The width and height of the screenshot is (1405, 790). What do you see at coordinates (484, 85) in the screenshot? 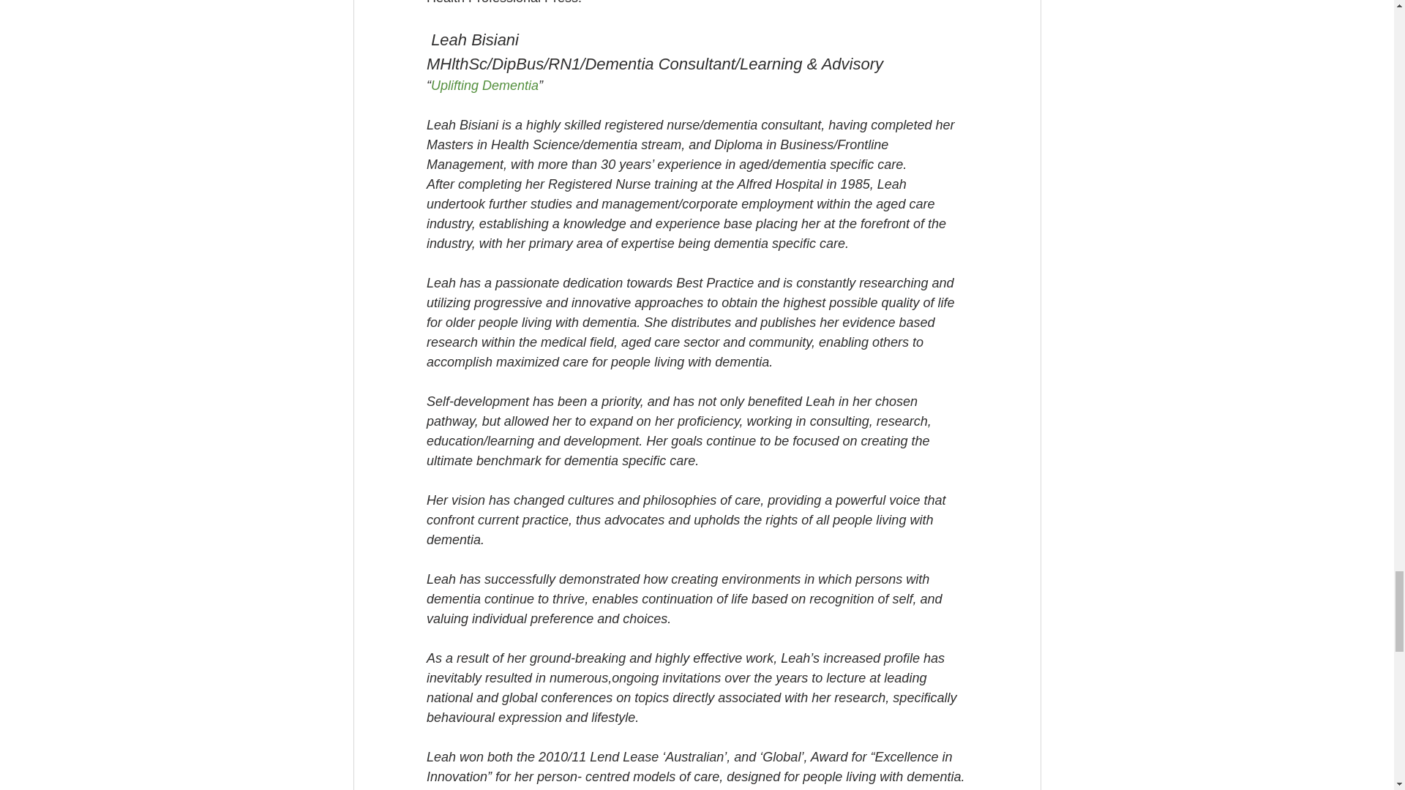
I see `Uplifting Dementia` at bounding box center [484, 85].